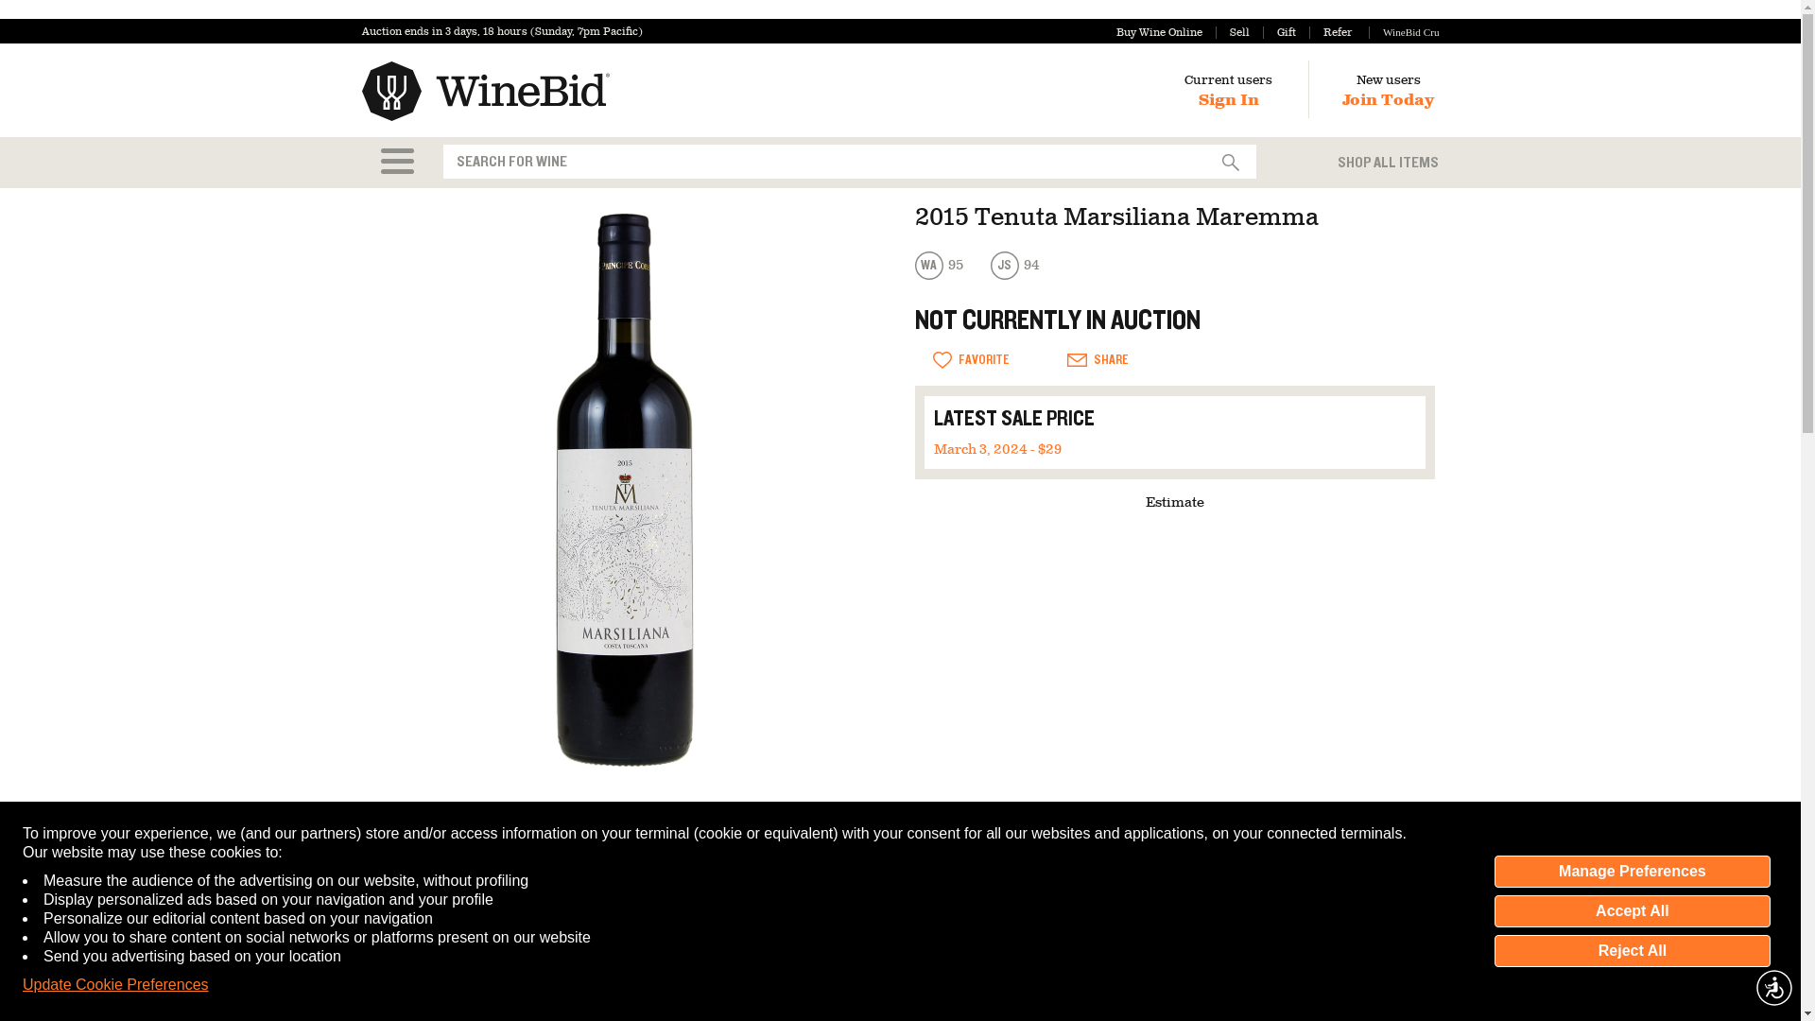 The width and height of the screenshot is (1815, 1021). What do you see at coordinates (1632, 872) in the screenshot?
I see `Manage Preferences` at bounding box center [1632, 872].